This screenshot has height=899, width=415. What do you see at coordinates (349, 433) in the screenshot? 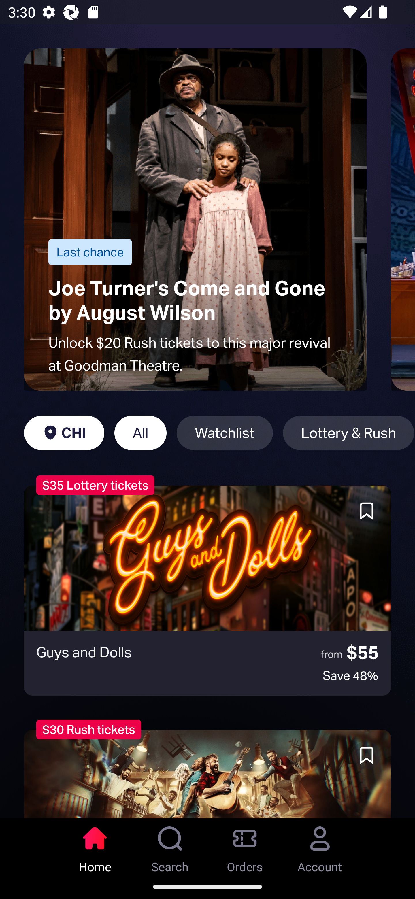
I see `Lottery & Rush` at bounding box center [349, 433].